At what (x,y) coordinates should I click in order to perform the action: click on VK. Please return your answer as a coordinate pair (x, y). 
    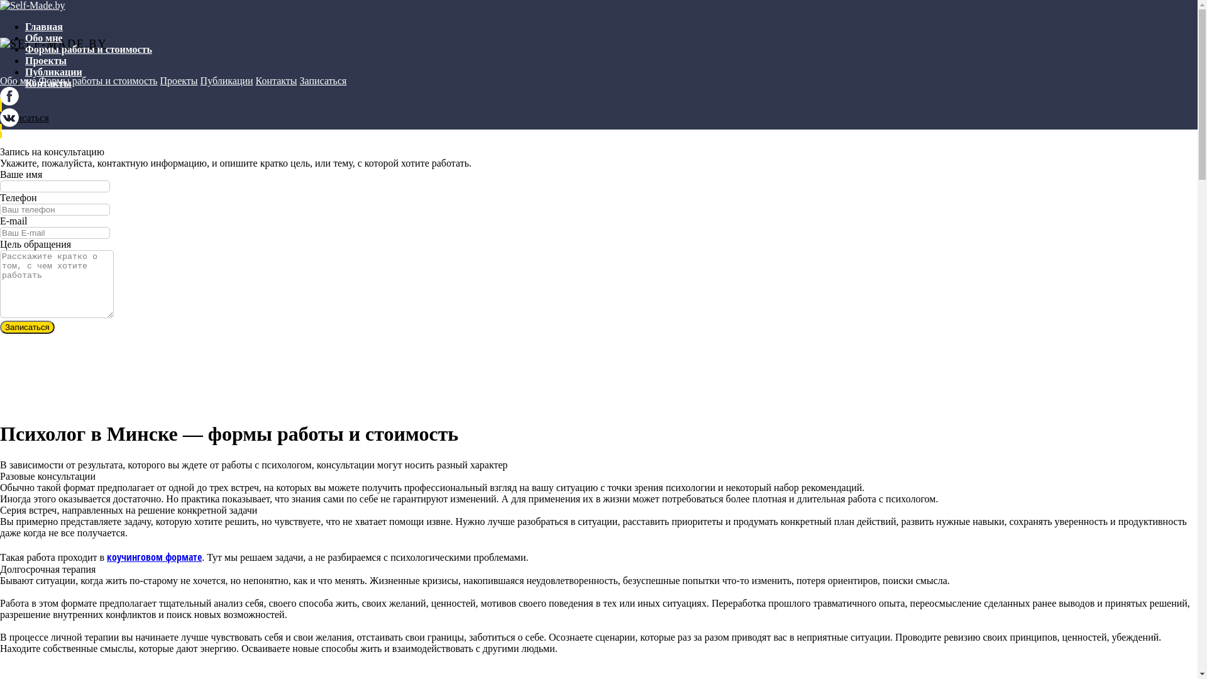
    Looking at the image, I should click on (9, 123).